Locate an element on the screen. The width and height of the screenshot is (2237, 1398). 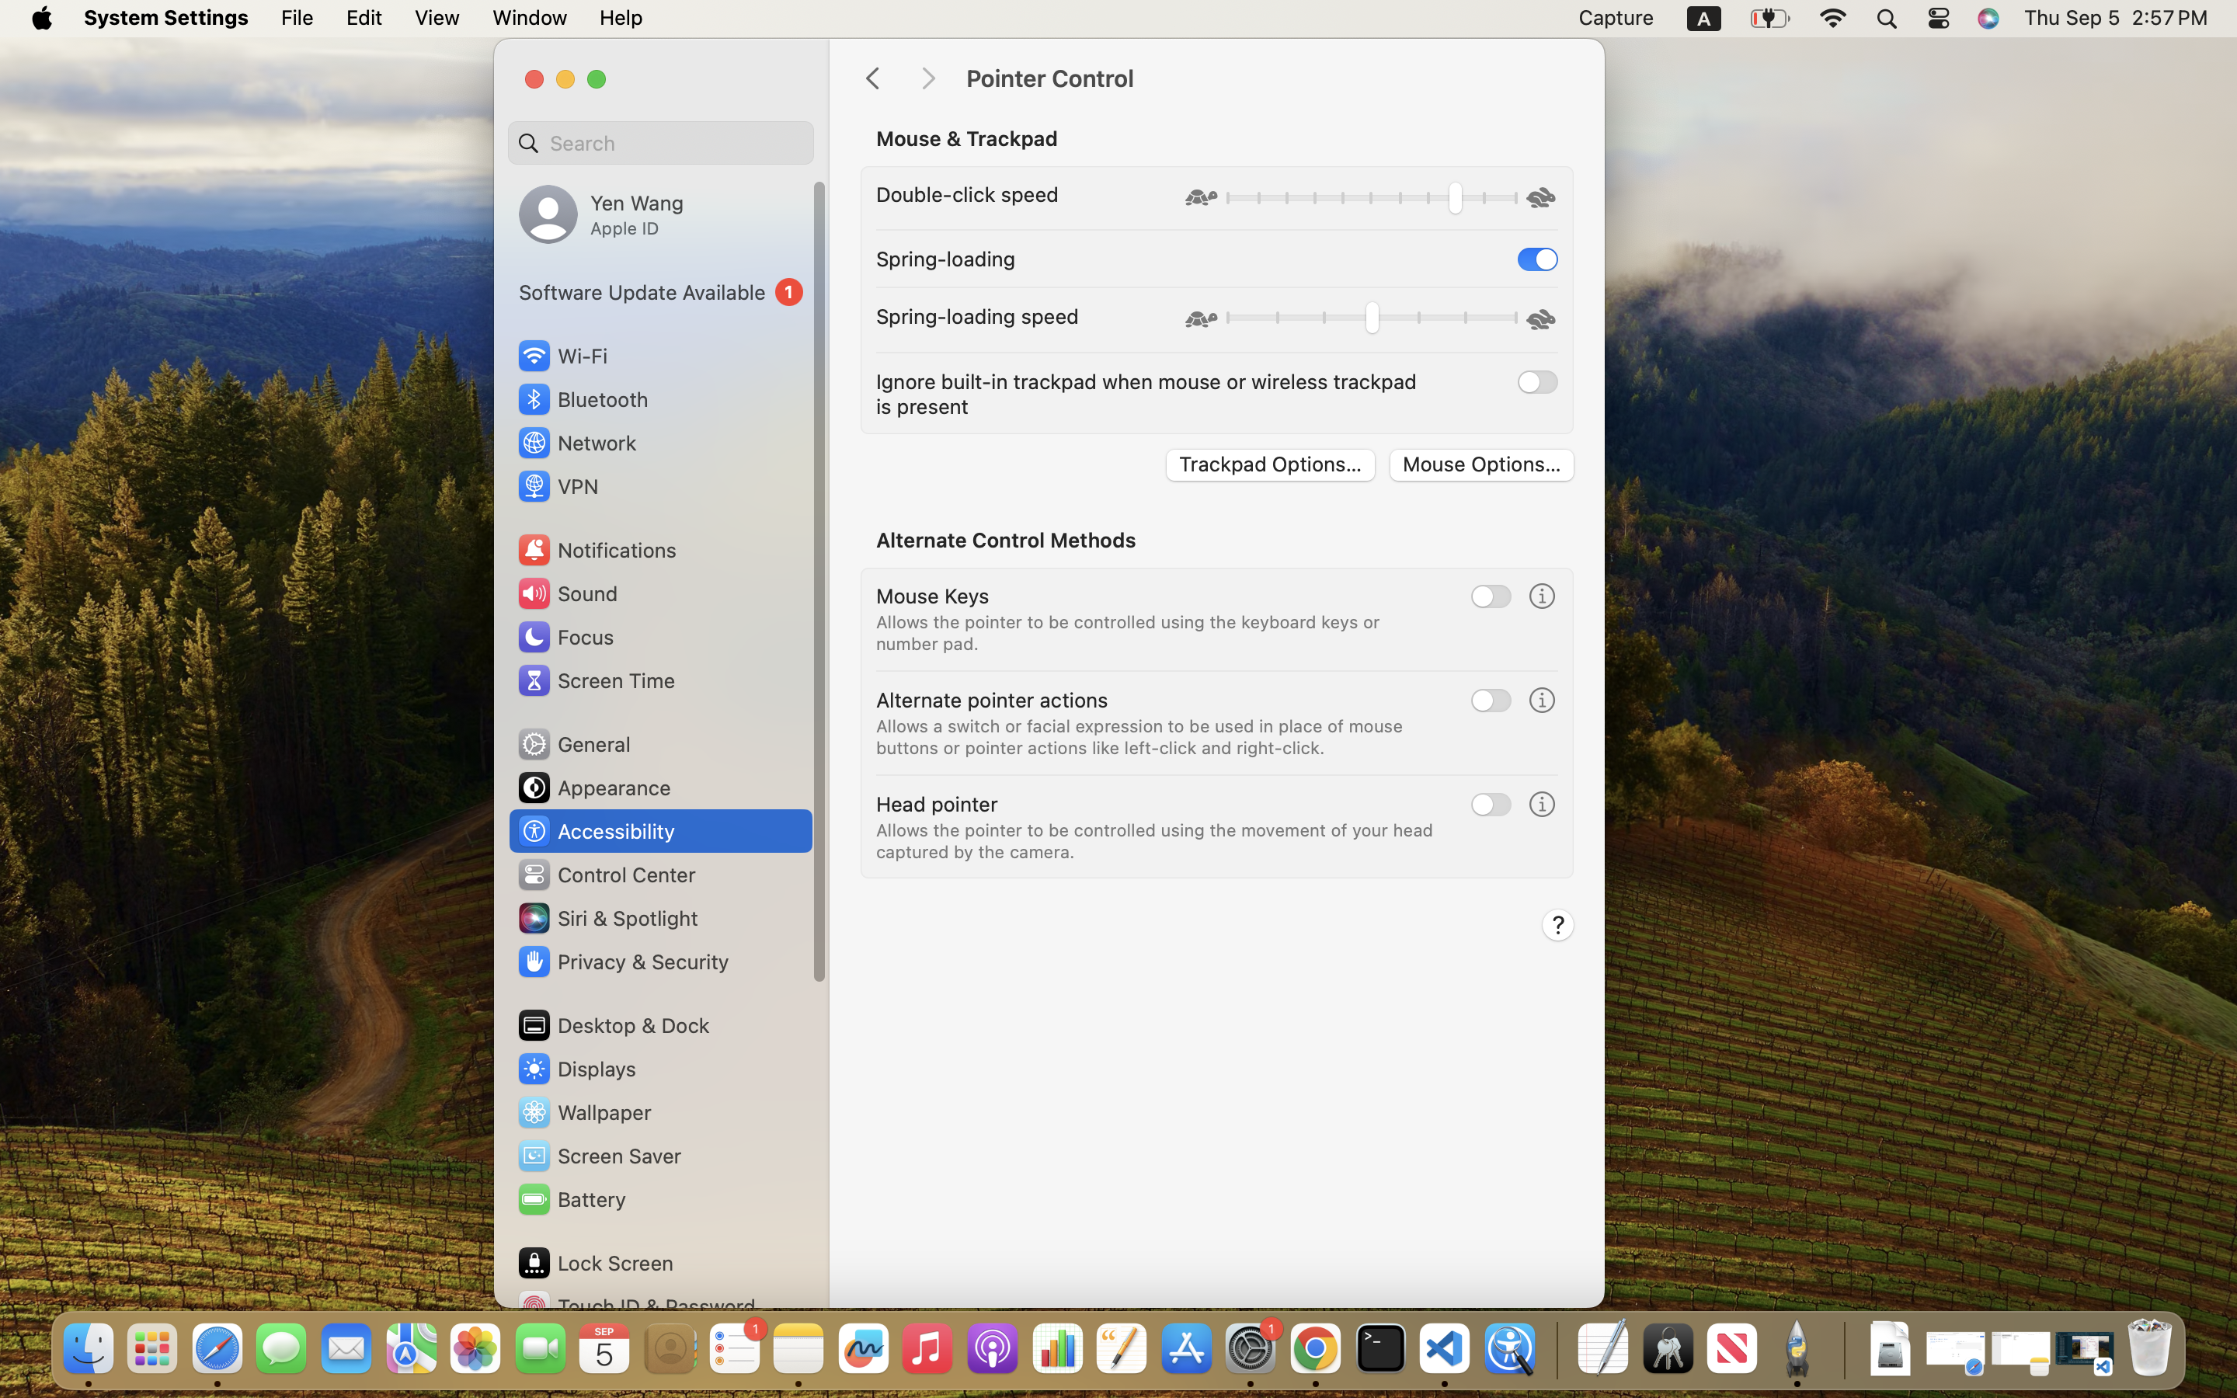
Mouse Keys is located at coordinates (933, 595).